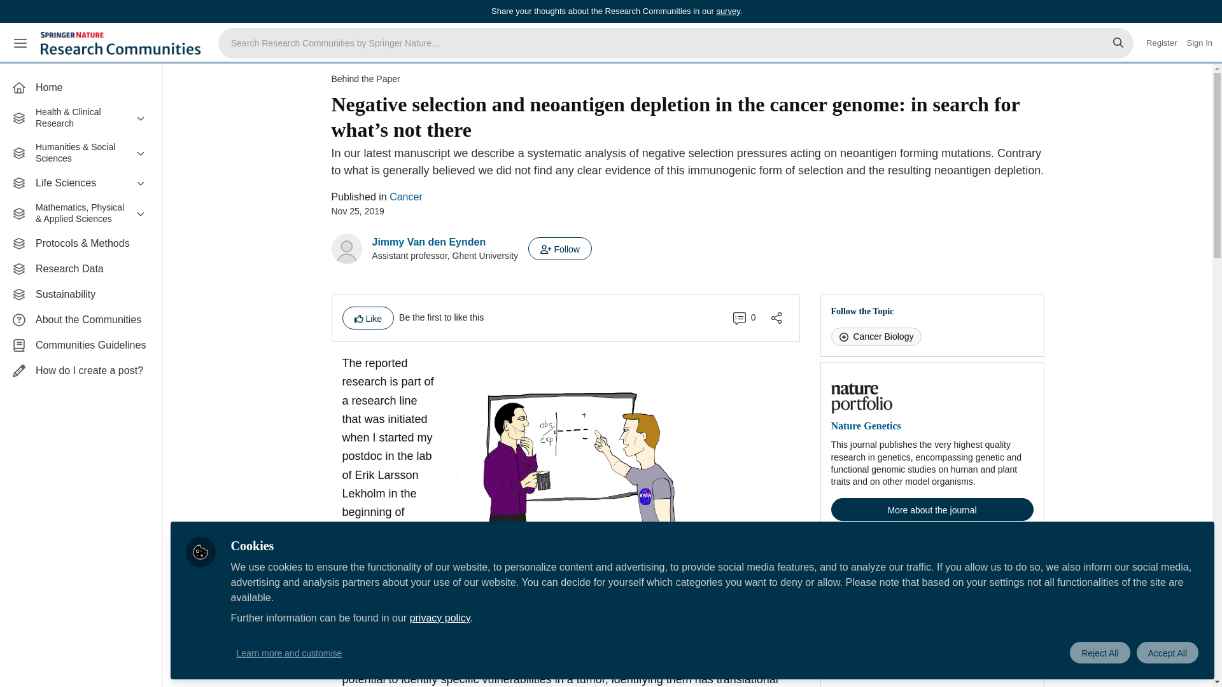  I want to click on Research Communities by Springer Nature, so click(122, 43).